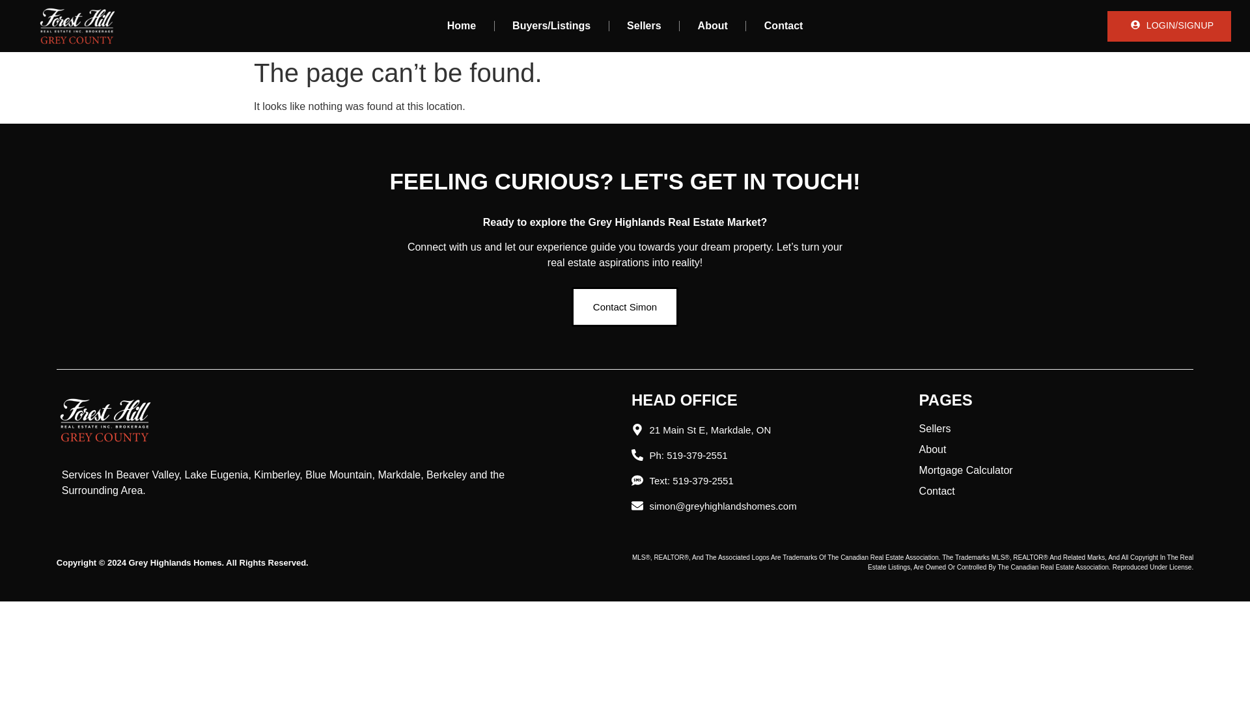  I want to click on Mortgage Calculator, so click(1056, 470).